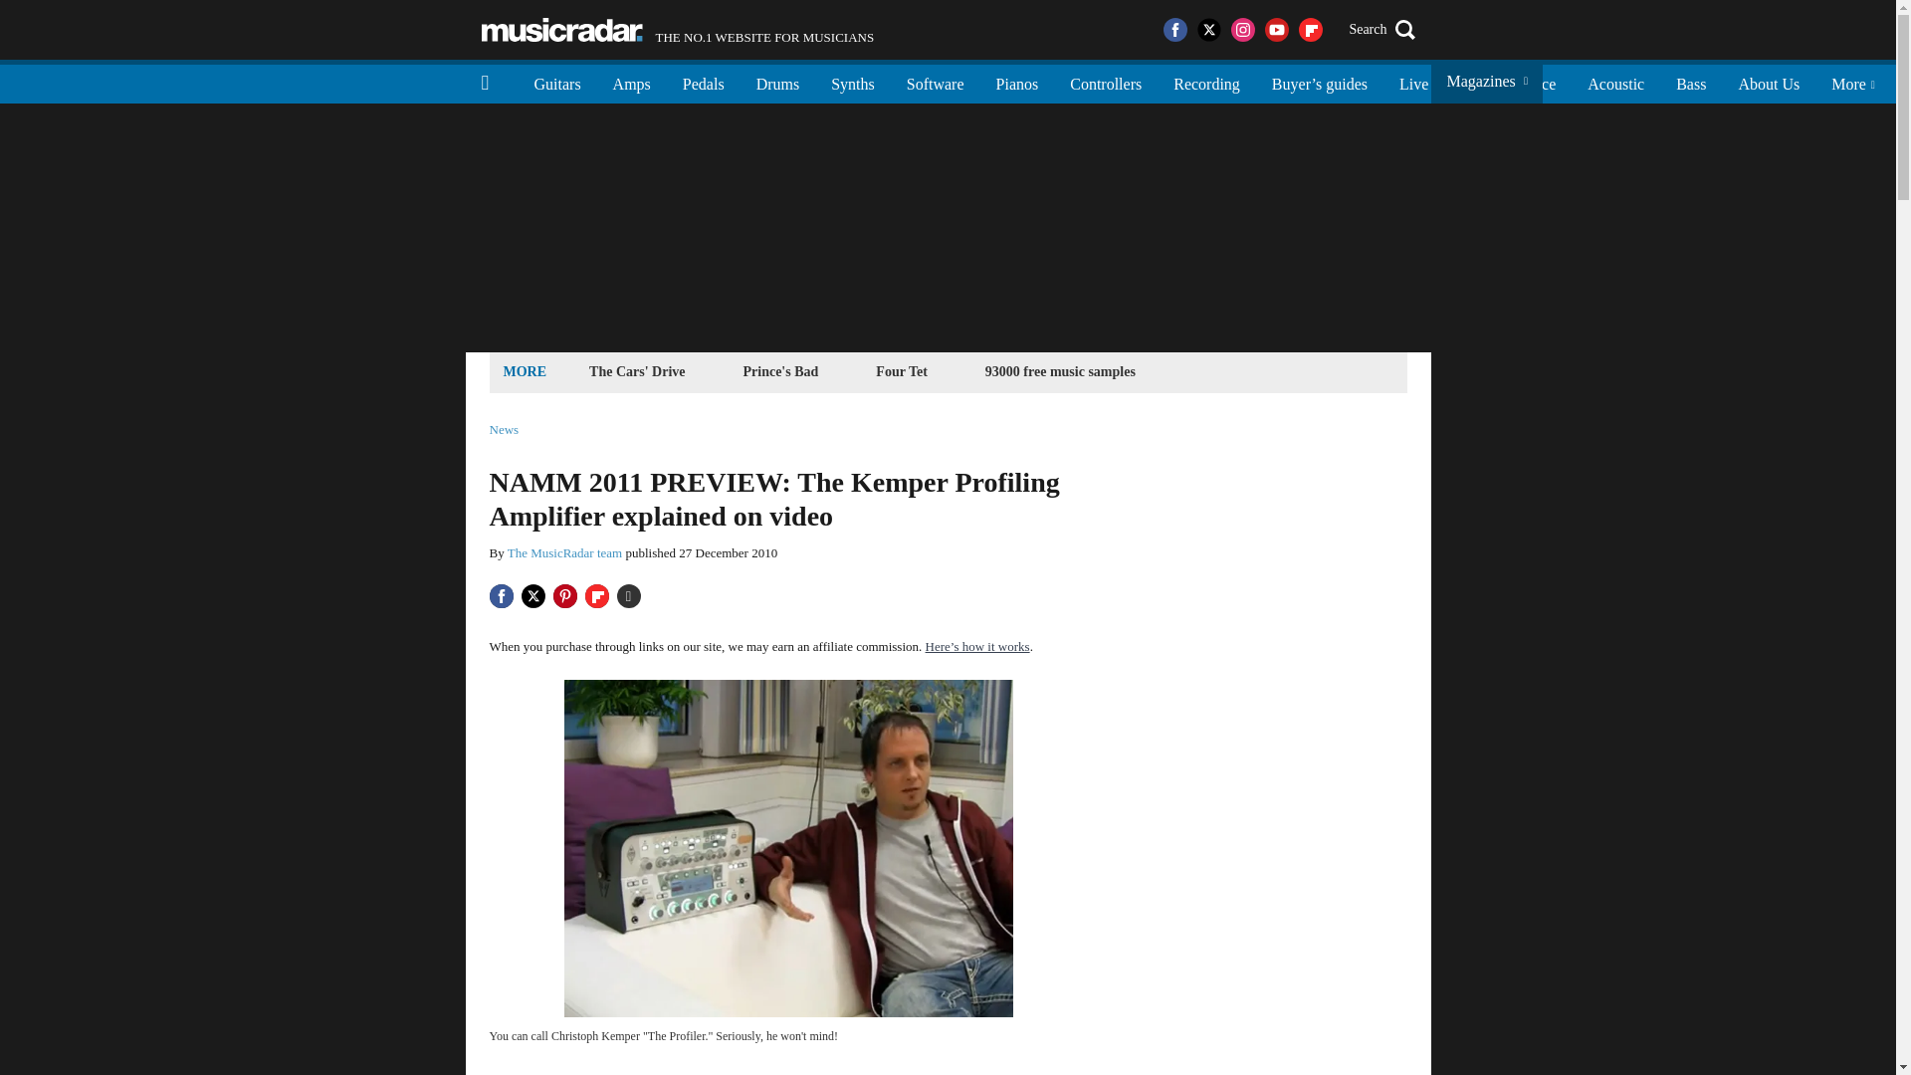 The width and height of the screenshot is (1911, 1075). I want to click on Pedals, so click(704, 82).